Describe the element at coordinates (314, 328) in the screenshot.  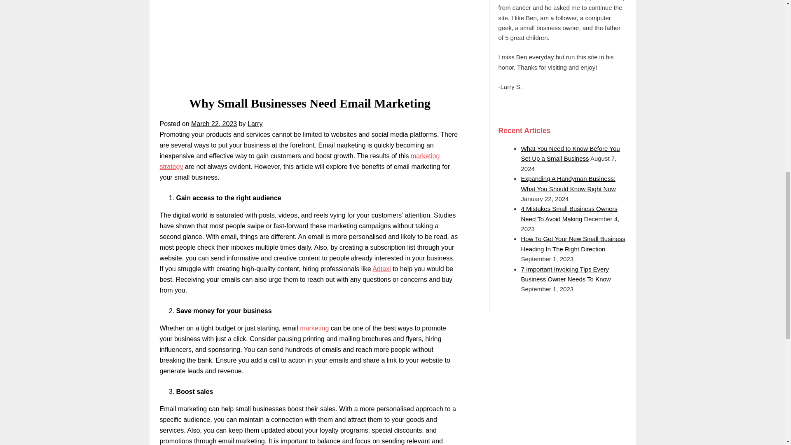
I see `marketing` at that location.